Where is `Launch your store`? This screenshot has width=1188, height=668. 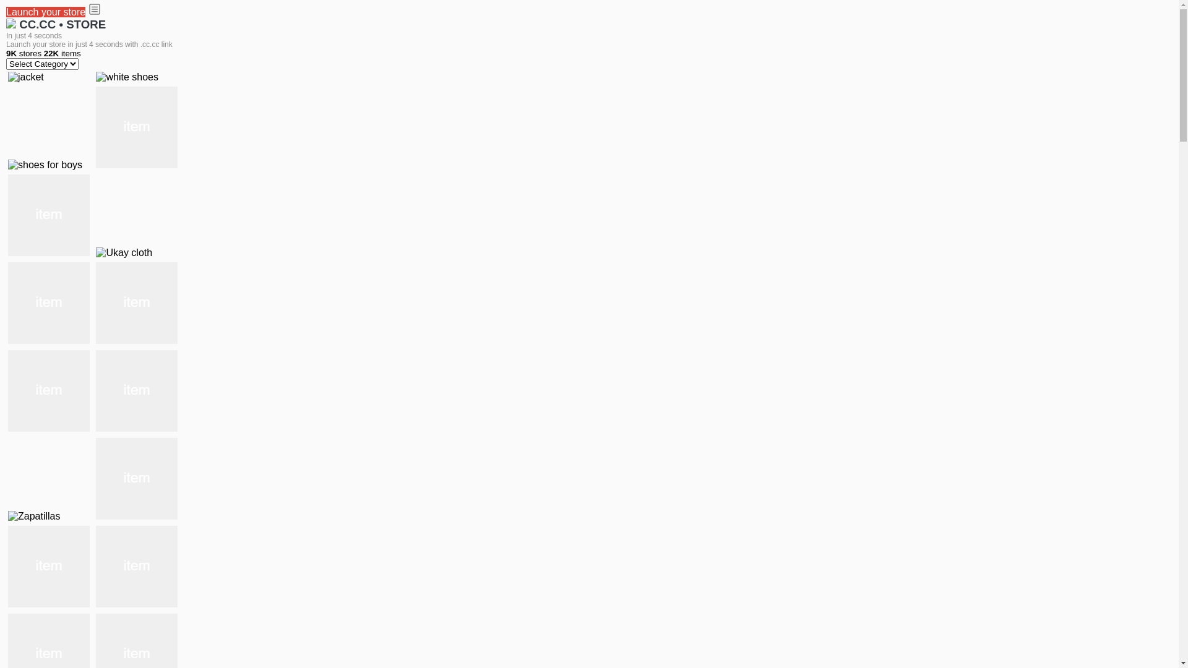 Launch your store is located at coordinates (46, 12).